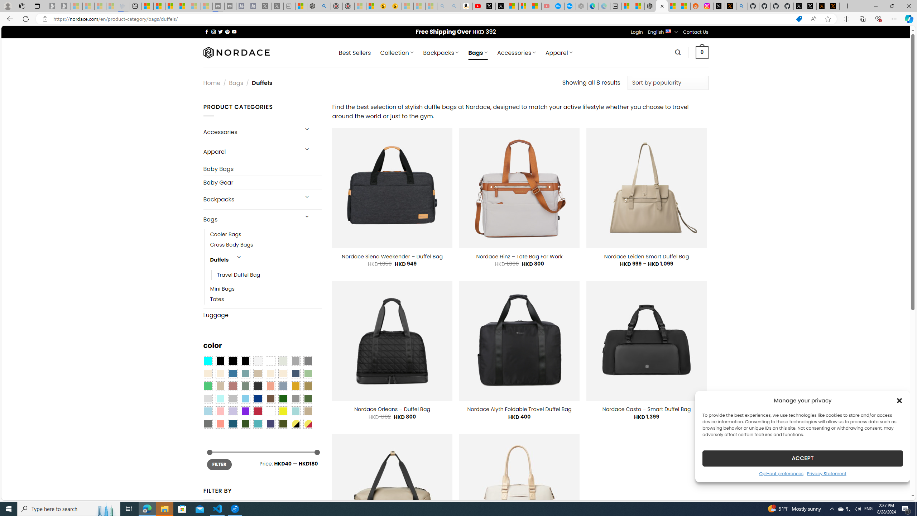  What do you see at coordinates (262, 315) in the screenshot?
I see `Luggage` at bounding box center [262, 315].